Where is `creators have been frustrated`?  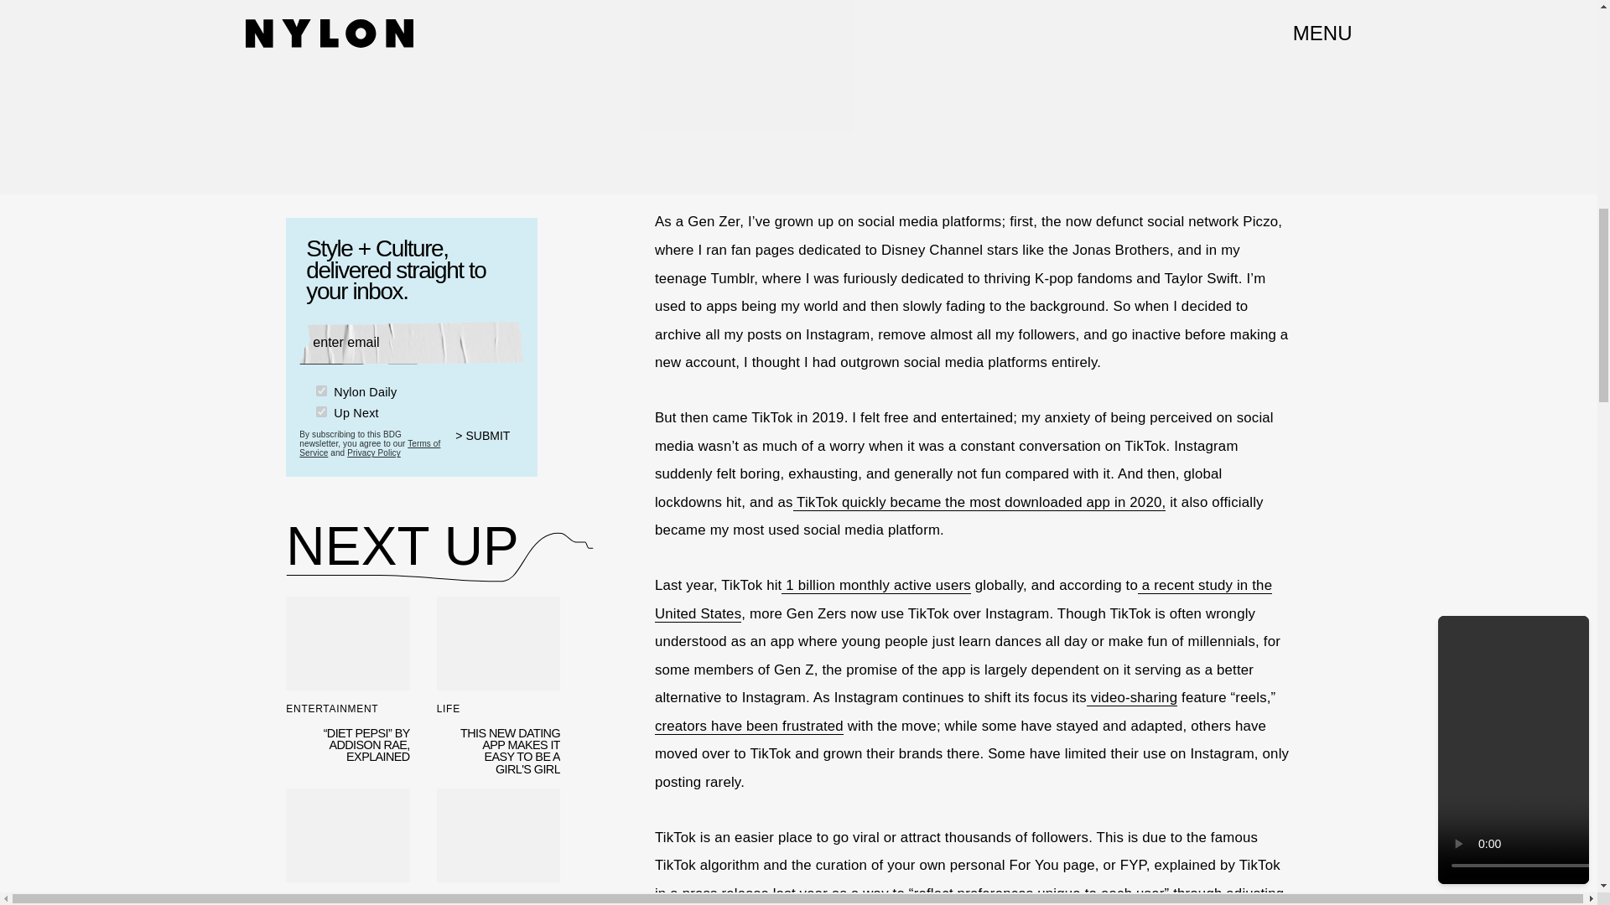
creators have been frustrated is located at coordinates (964, 741).